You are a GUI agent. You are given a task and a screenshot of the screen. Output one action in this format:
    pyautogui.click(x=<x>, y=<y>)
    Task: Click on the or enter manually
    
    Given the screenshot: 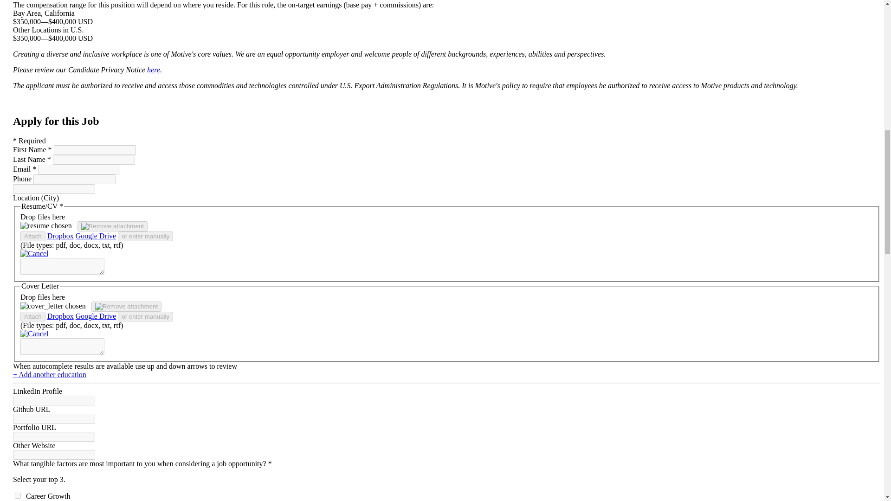 What is the action you would take?
    pyautogui.click(x=145, y=236)
    